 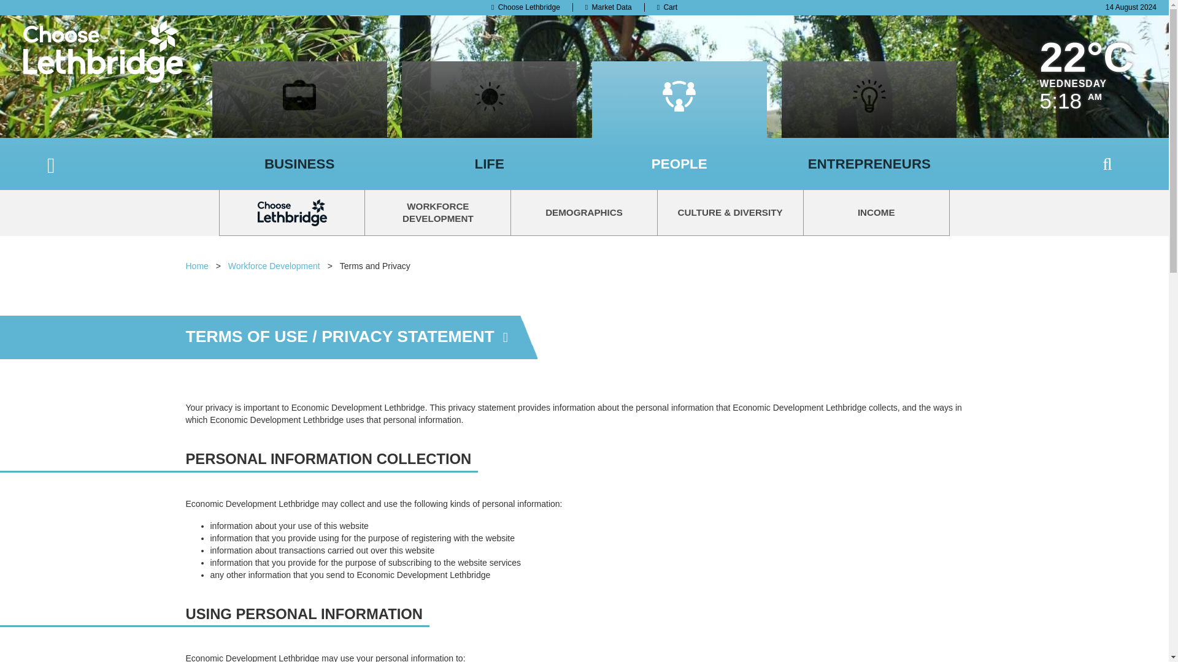 What do you see at coordinates (869, 163) in the screenshot?
I see `Entrepreneurs` at bounding box center [869, 163].